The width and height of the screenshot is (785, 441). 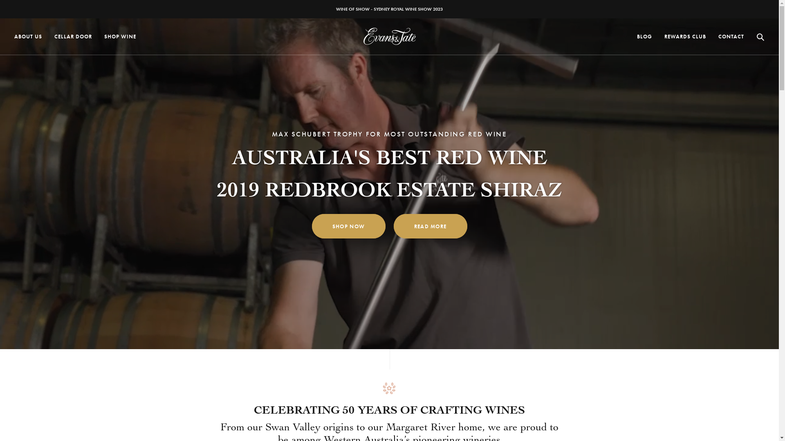 I want to click on SHOP WINE, so click(x=120, y=37).